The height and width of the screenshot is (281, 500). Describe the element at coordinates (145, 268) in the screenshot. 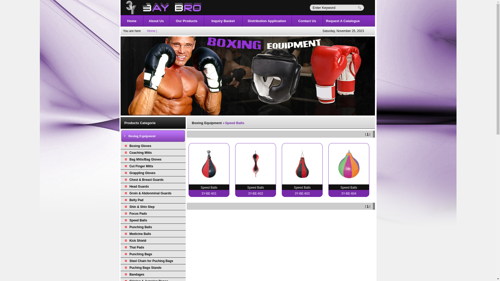

I see `Puching Bags Stands` at that location.